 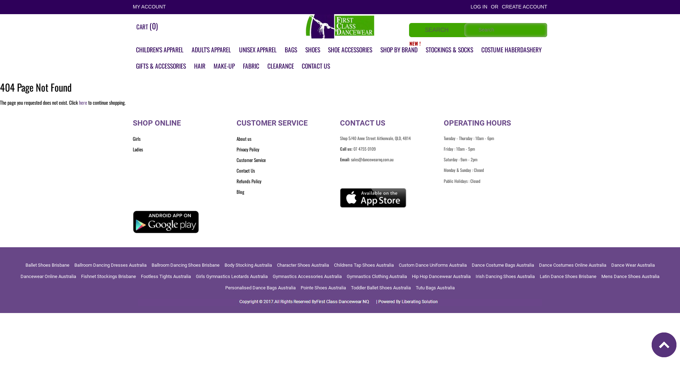 What do you see at coordinates (258, 50) in the screenshot?
I see `UNISEX APPAREL` at bounding box center [258, 50].